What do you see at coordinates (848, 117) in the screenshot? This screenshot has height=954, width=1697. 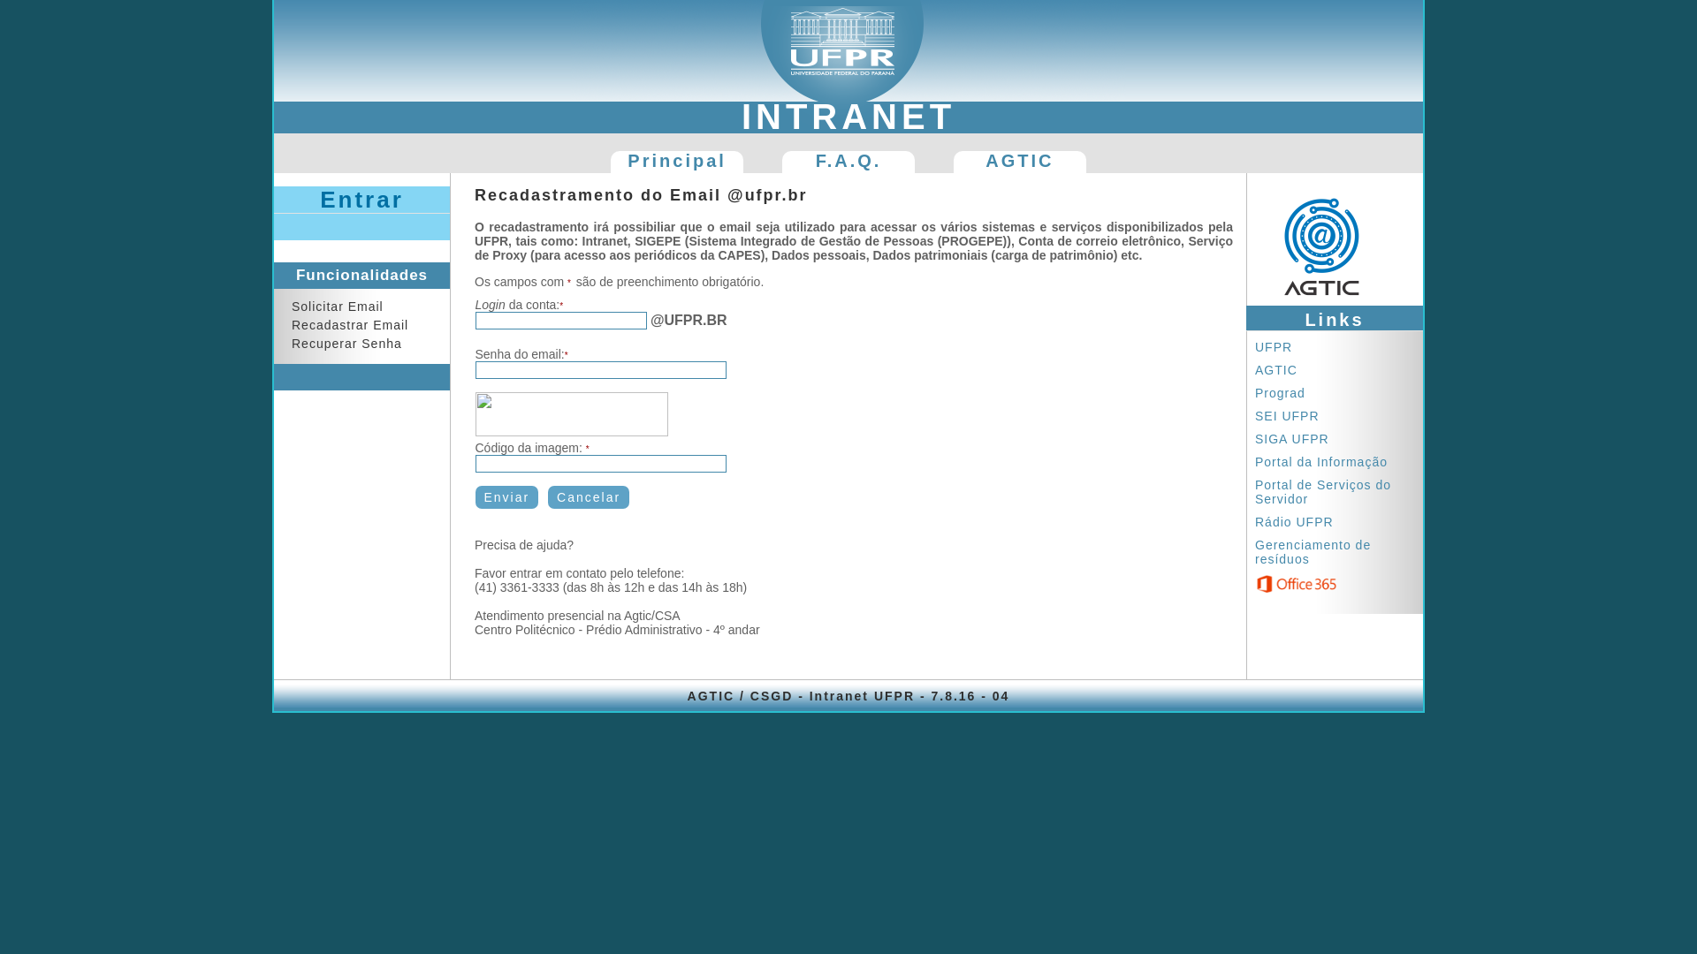 I see `INTRANET` at bounding box center [848, 117].